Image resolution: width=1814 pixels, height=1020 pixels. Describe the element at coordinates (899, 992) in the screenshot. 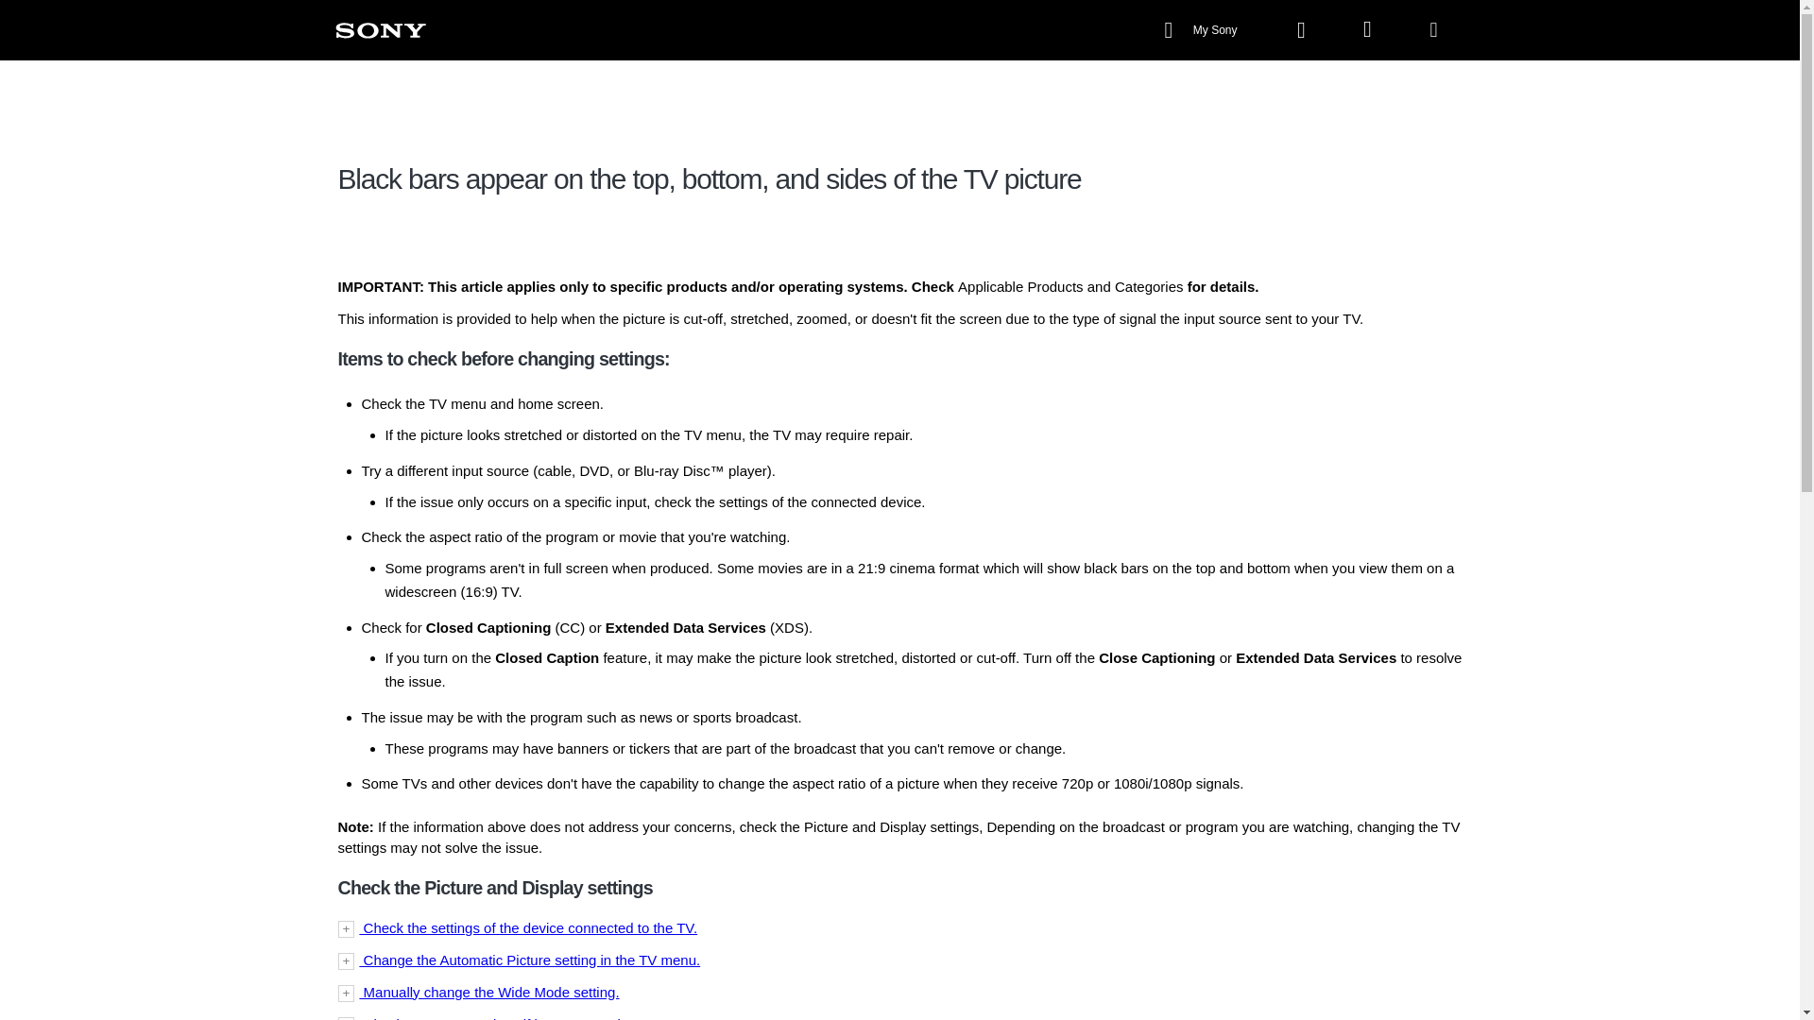

I see `expand` at that location.